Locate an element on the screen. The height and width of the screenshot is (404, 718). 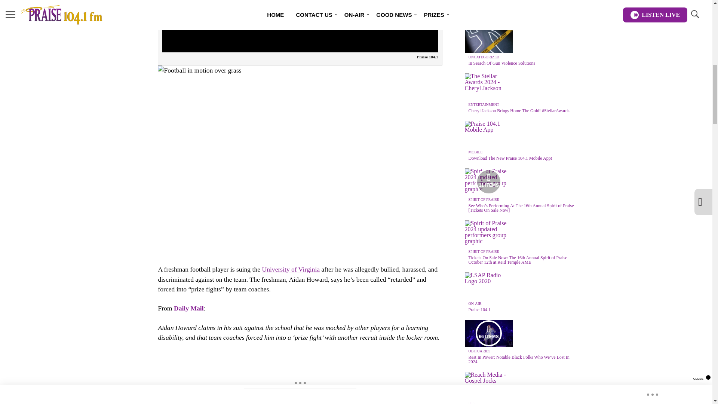
University of Virginia is located at coordinates (291, 269).